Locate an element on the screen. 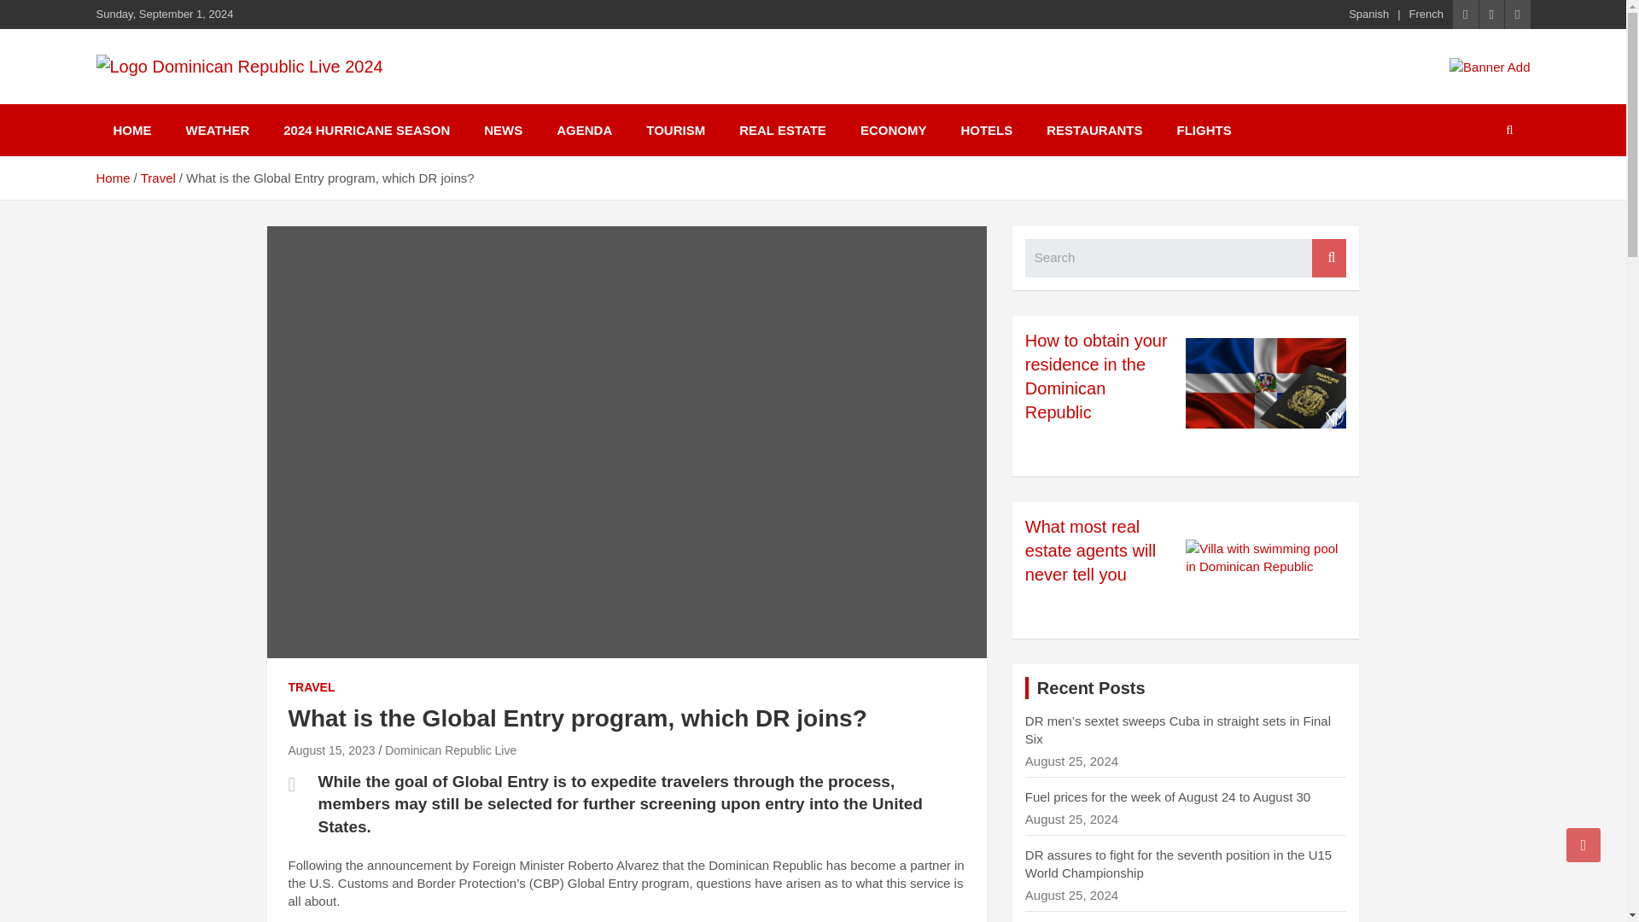 Image resolution: width=1639 pixels, height=922 pixels. HOTELS is located at coordinates (986, 130).